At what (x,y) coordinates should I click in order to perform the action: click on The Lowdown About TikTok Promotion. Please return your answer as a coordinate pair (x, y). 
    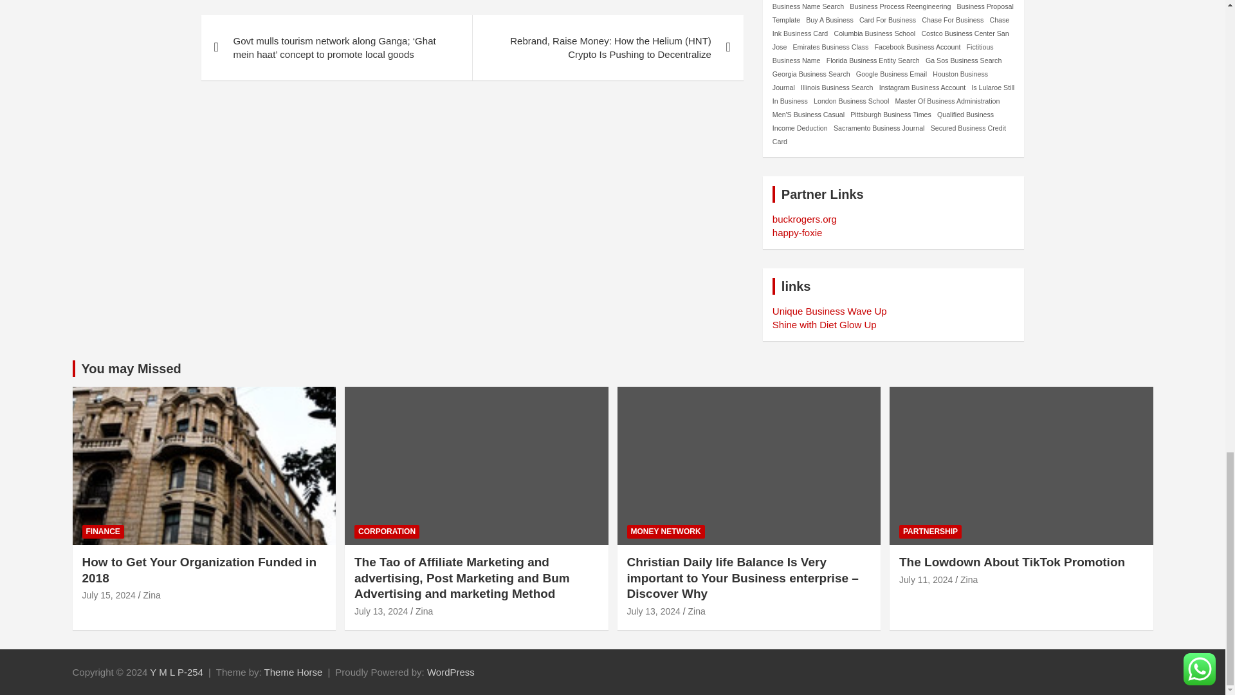
    Looking at the image, I should click on (925, 580).